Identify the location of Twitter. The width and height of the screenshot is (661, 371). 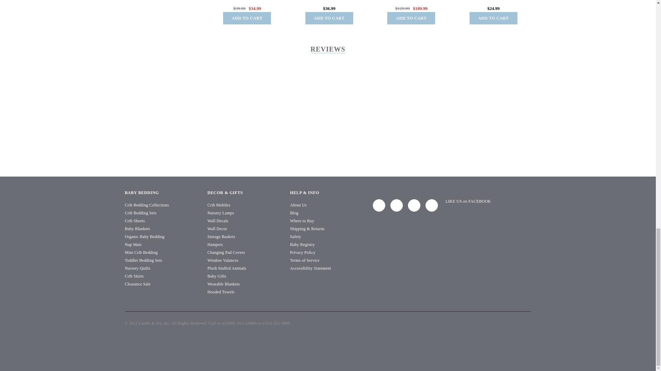
(397, 205).